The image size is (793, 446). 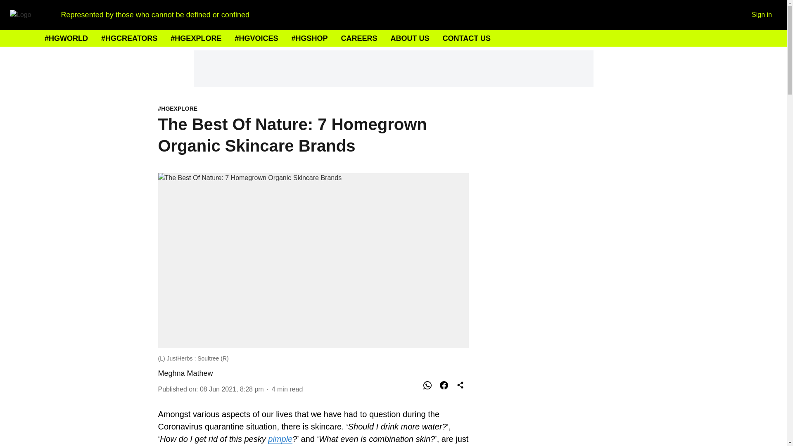 I want to click on CAREERS, so click(x=359, y=38).